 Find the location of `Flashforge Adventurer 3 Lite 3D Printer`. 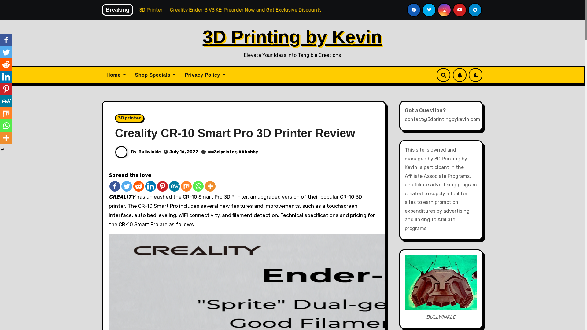

Flashforge Adventurer 3 Lite 3D Printer is located at coordinates (253, 10).